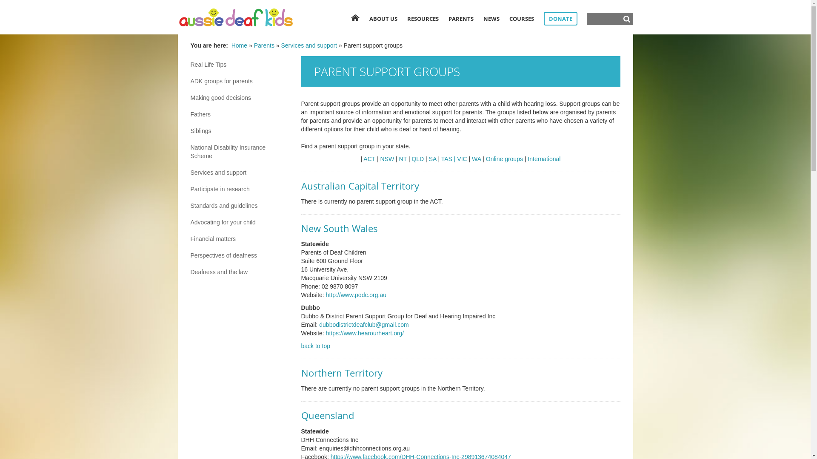 The image size is (817, 459). I want to click on VIC, so click(462, 159).